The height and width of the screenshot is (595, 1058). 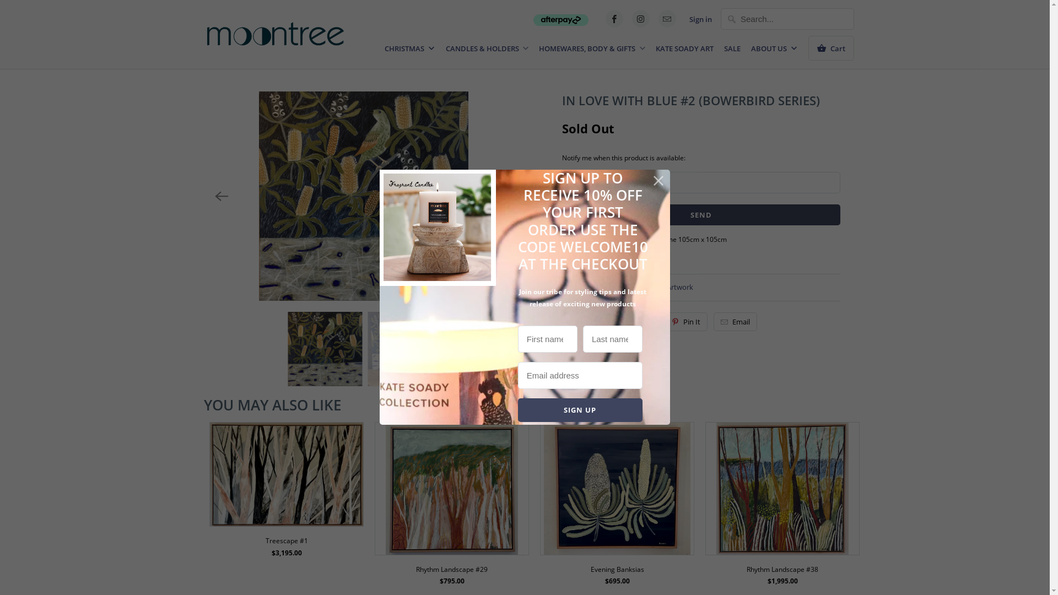 What do you see at coordinates (831, 48) in the screenshot?
I see `Cart` at bounding box center [831, 48].